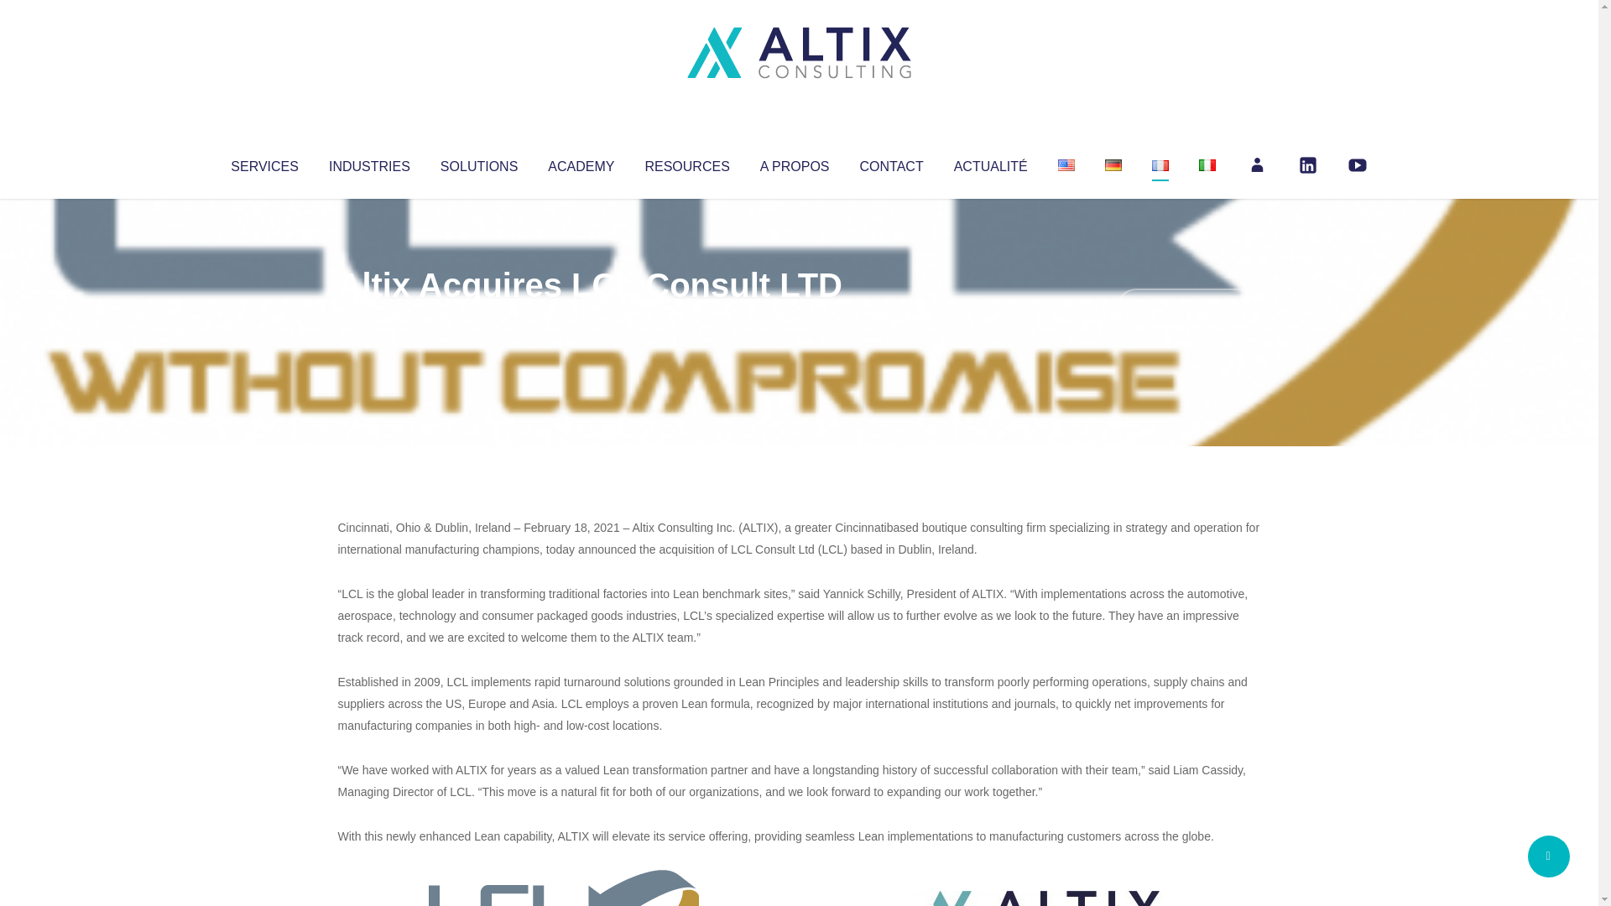 The image size is (1611, 906). What do you see at coordinates (478, 163) in the screenshot?
I see `SOLUTIONS` at bounding box center [478, 163].